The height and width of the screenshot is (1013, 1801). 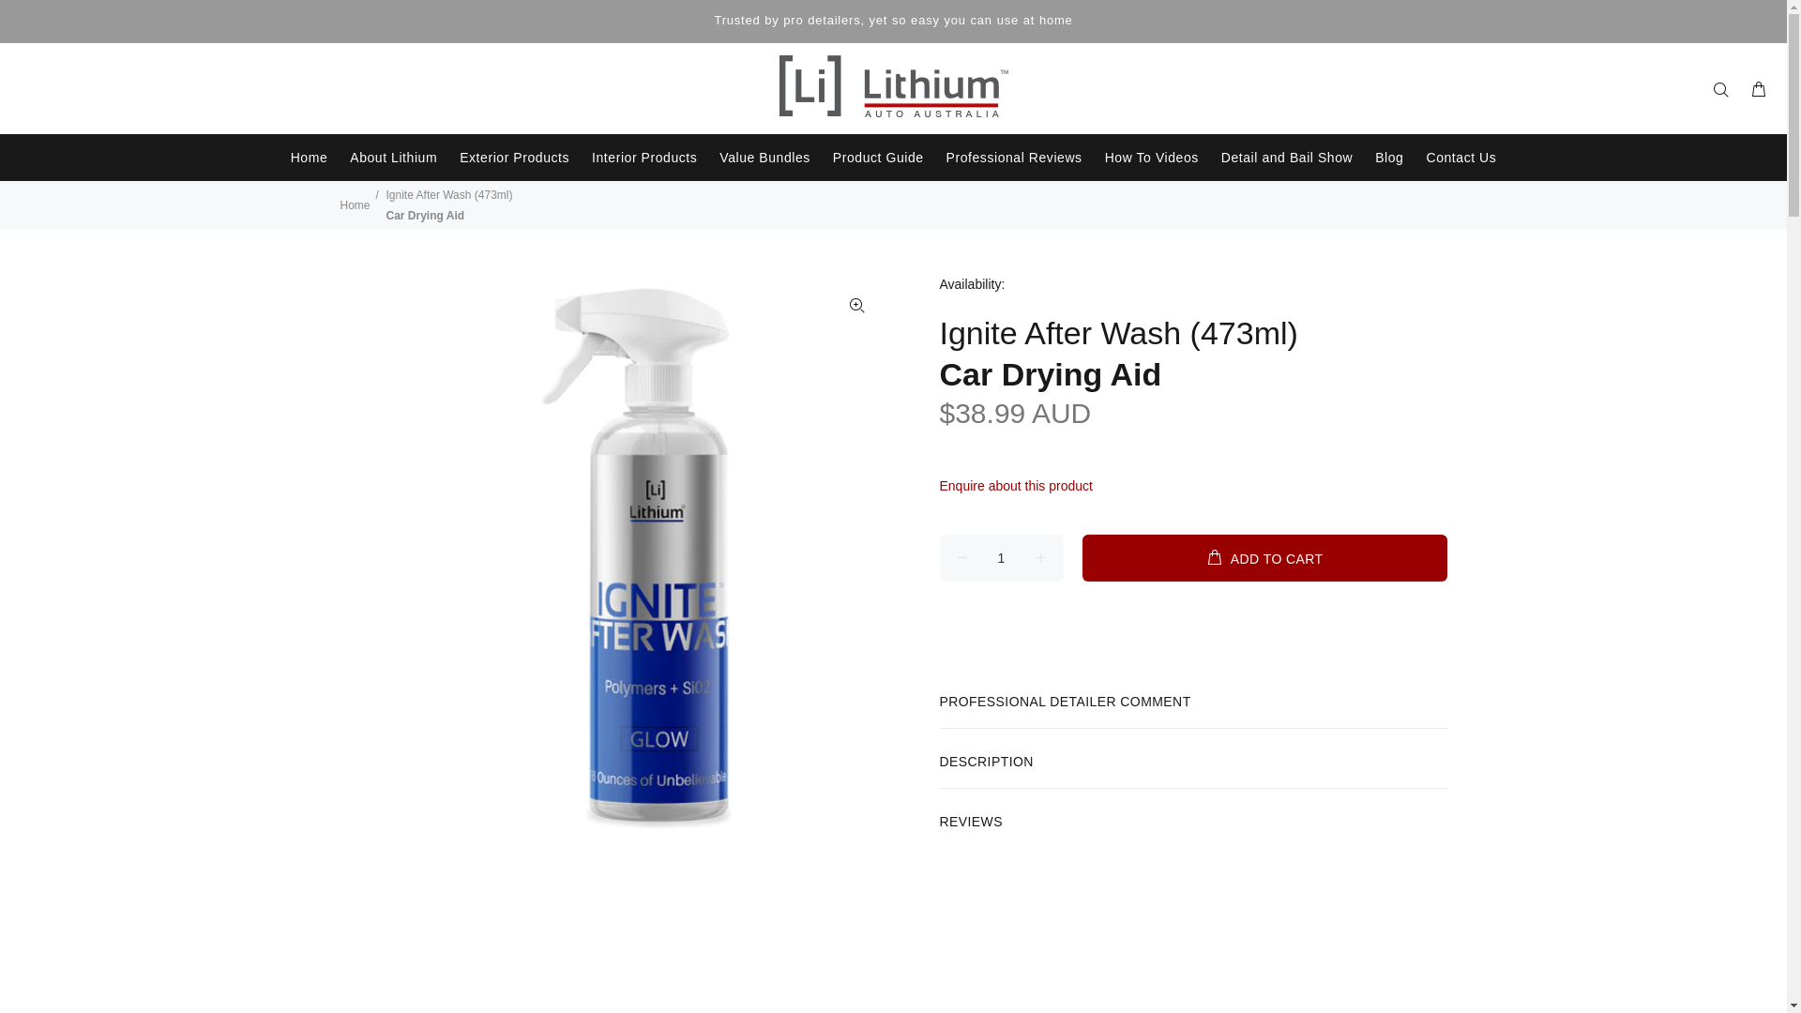 I want to click on Contact Us, so click(x=1456, y=158).